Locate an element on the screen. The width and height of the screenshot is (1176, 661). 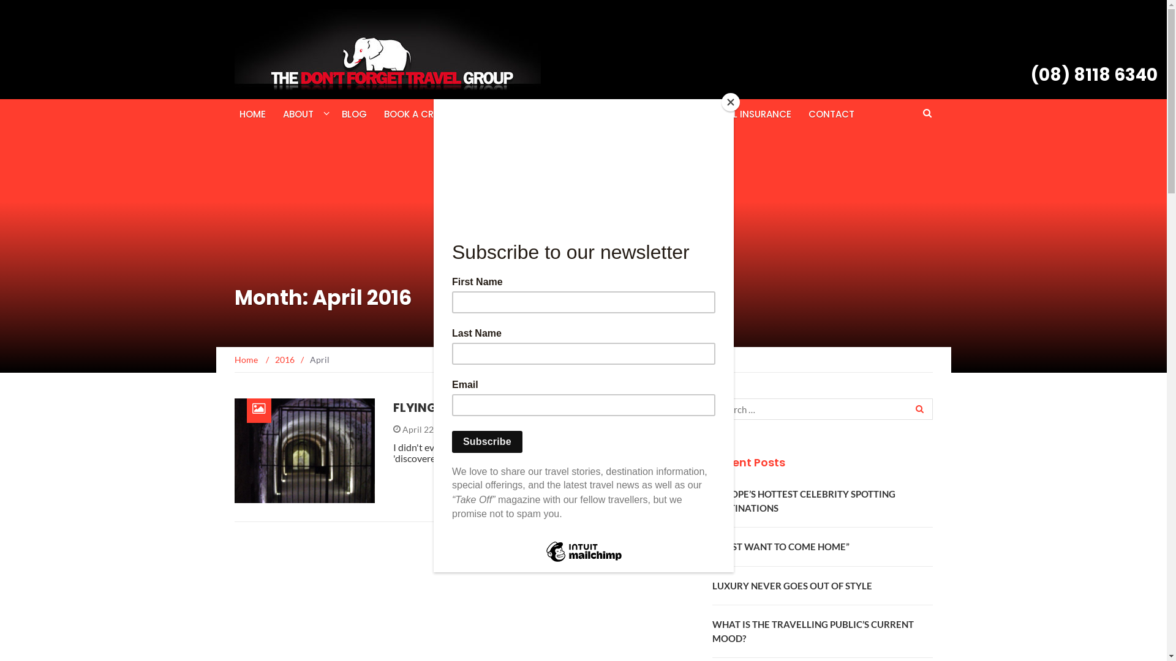
Home is located at coordinates (246, 360).